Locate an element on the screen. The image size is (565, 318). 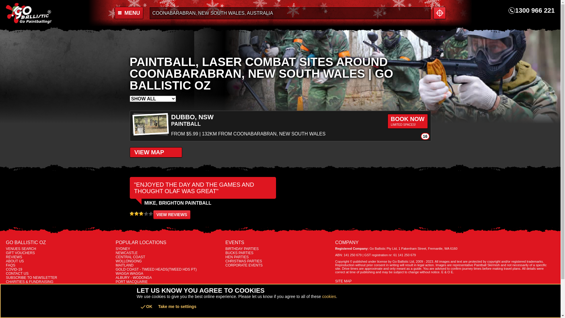
COVID-19 is located at coordinates (59, 269).